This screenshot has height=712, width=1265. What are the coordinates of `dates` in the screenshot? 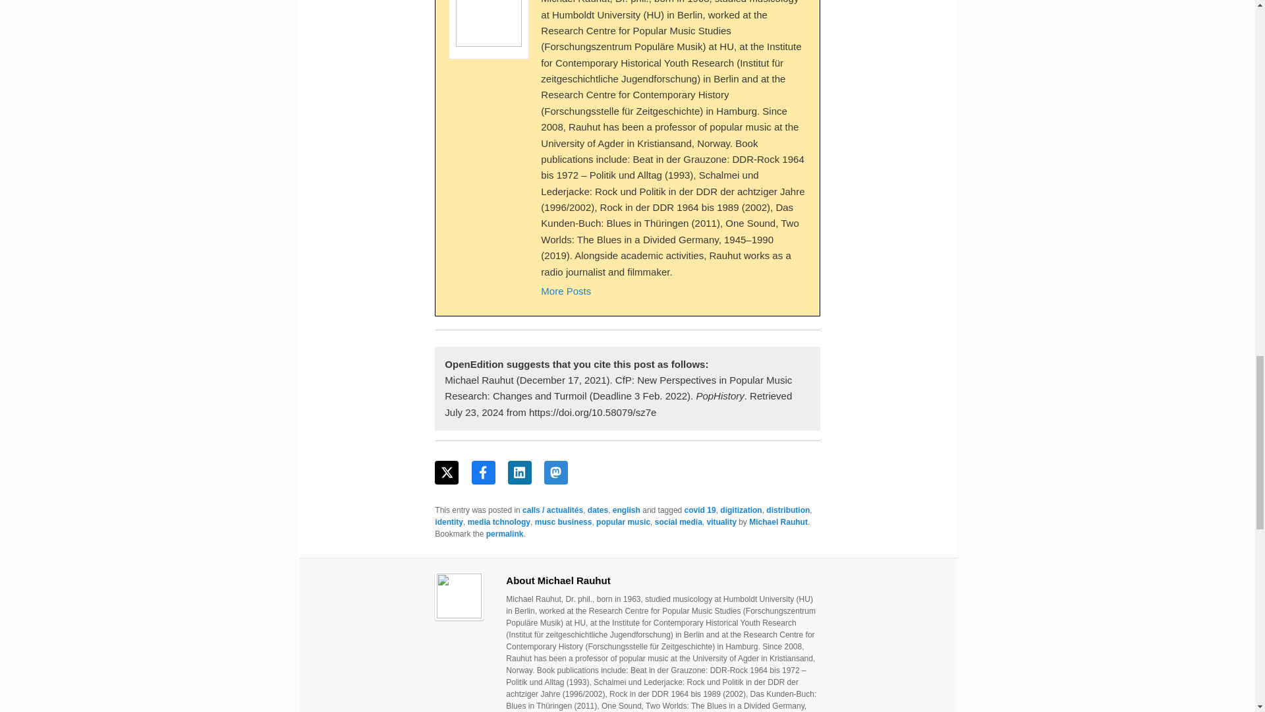 It's located at (598, 510).